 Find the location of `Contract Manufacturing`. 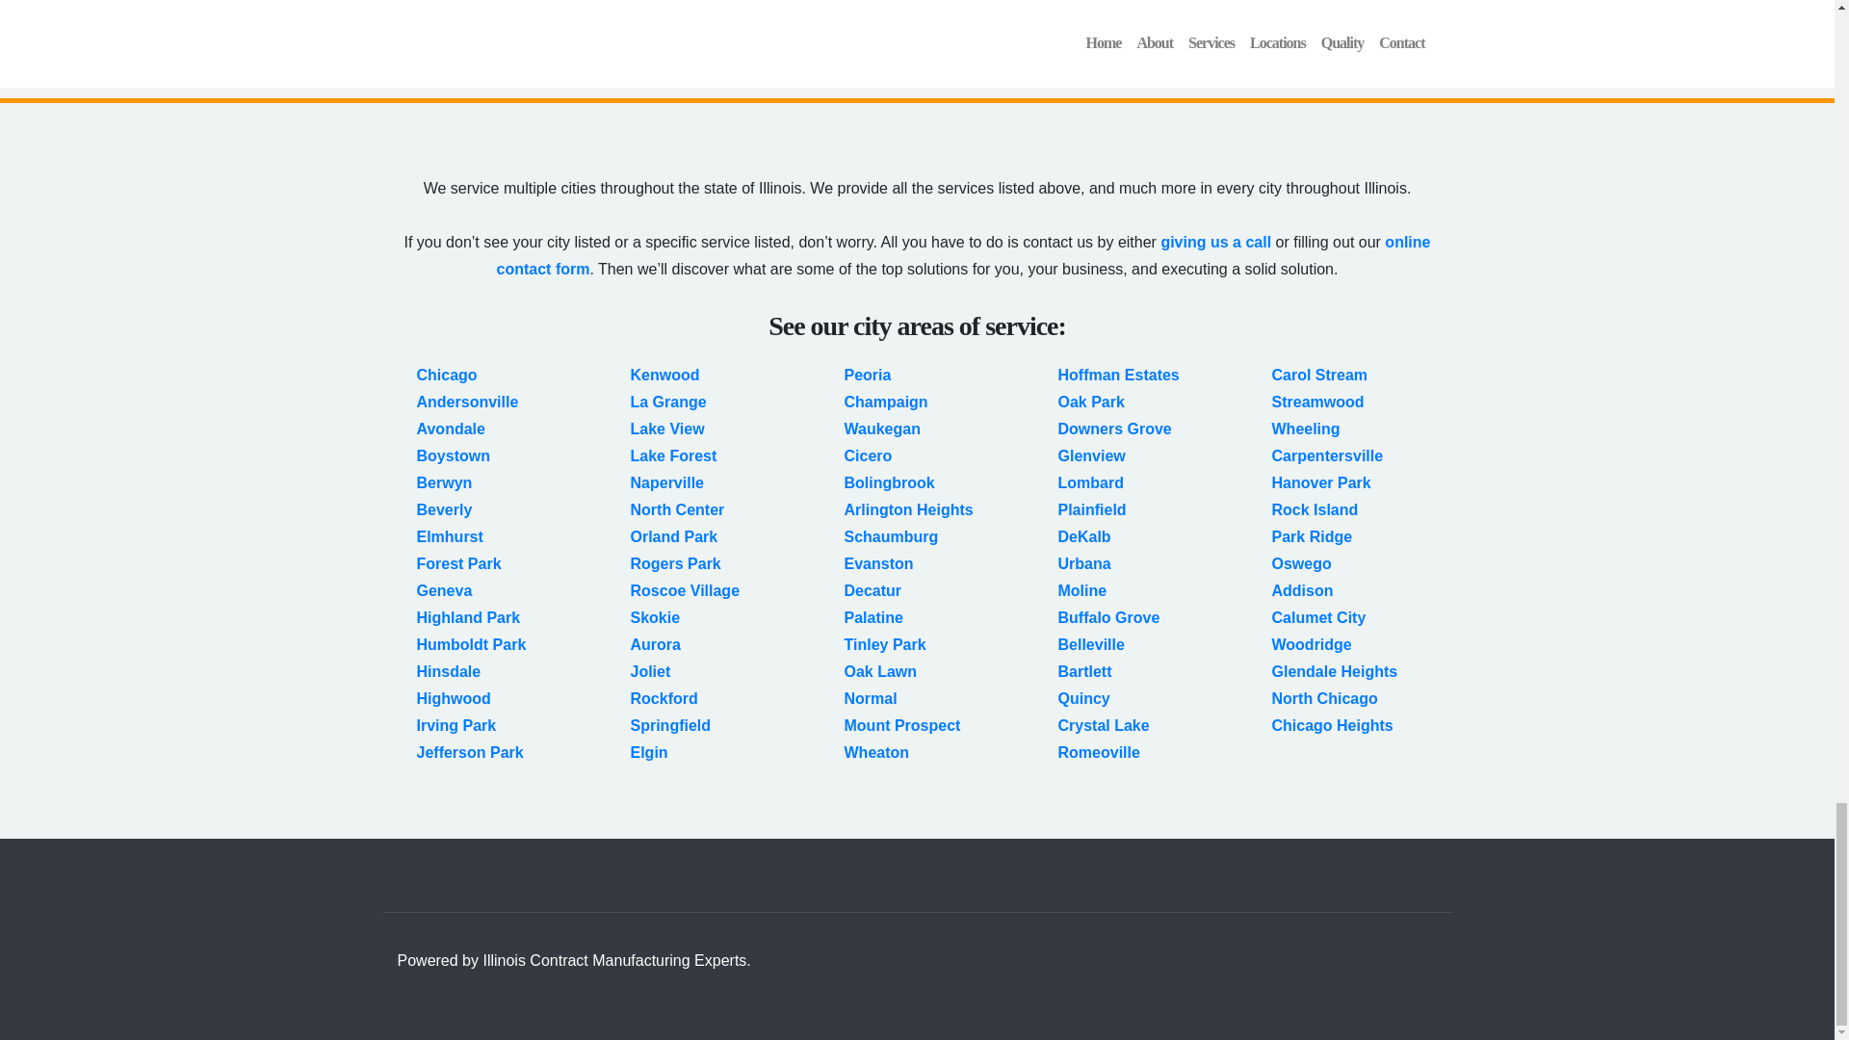

Contract Manufacturing is located at coordinates (1038, 2).